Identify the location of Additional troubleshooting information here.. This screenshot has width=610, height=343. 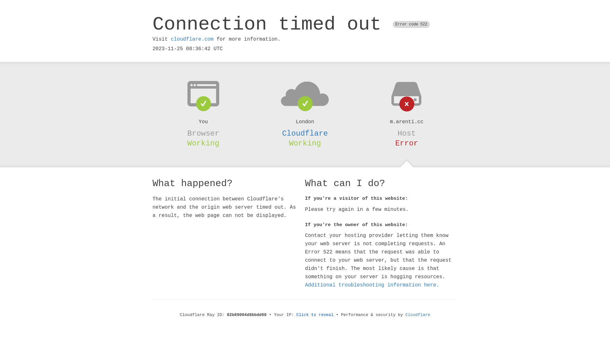
(372, 285).